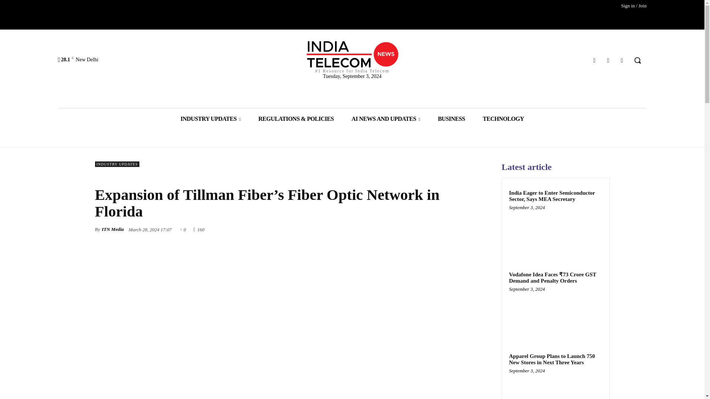 The height and width of the screenshot is (399, 710). I want to click on Youtube, so click(622, 61).